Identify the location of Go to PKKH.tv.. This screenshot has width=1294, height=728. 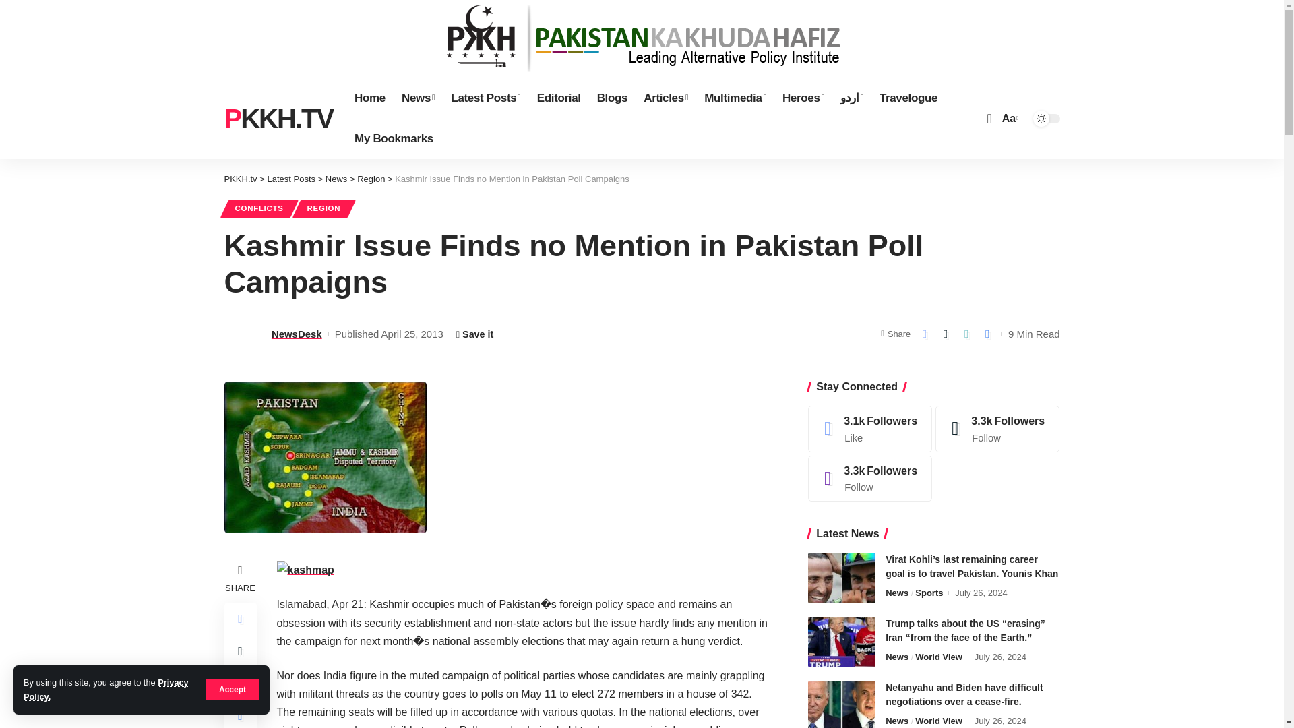
(240, 179).